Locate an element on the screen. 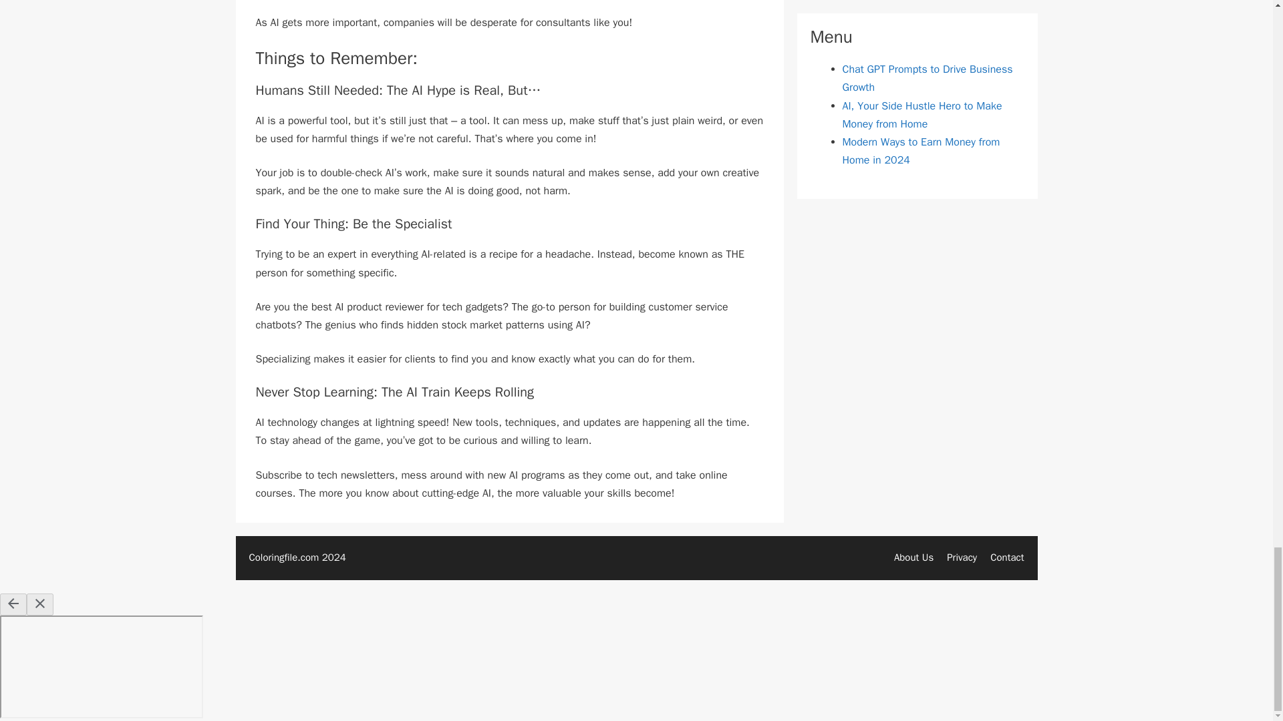 The height and width of the screenshot is (721, 1283). About Us is located at coordinates (914, 557).